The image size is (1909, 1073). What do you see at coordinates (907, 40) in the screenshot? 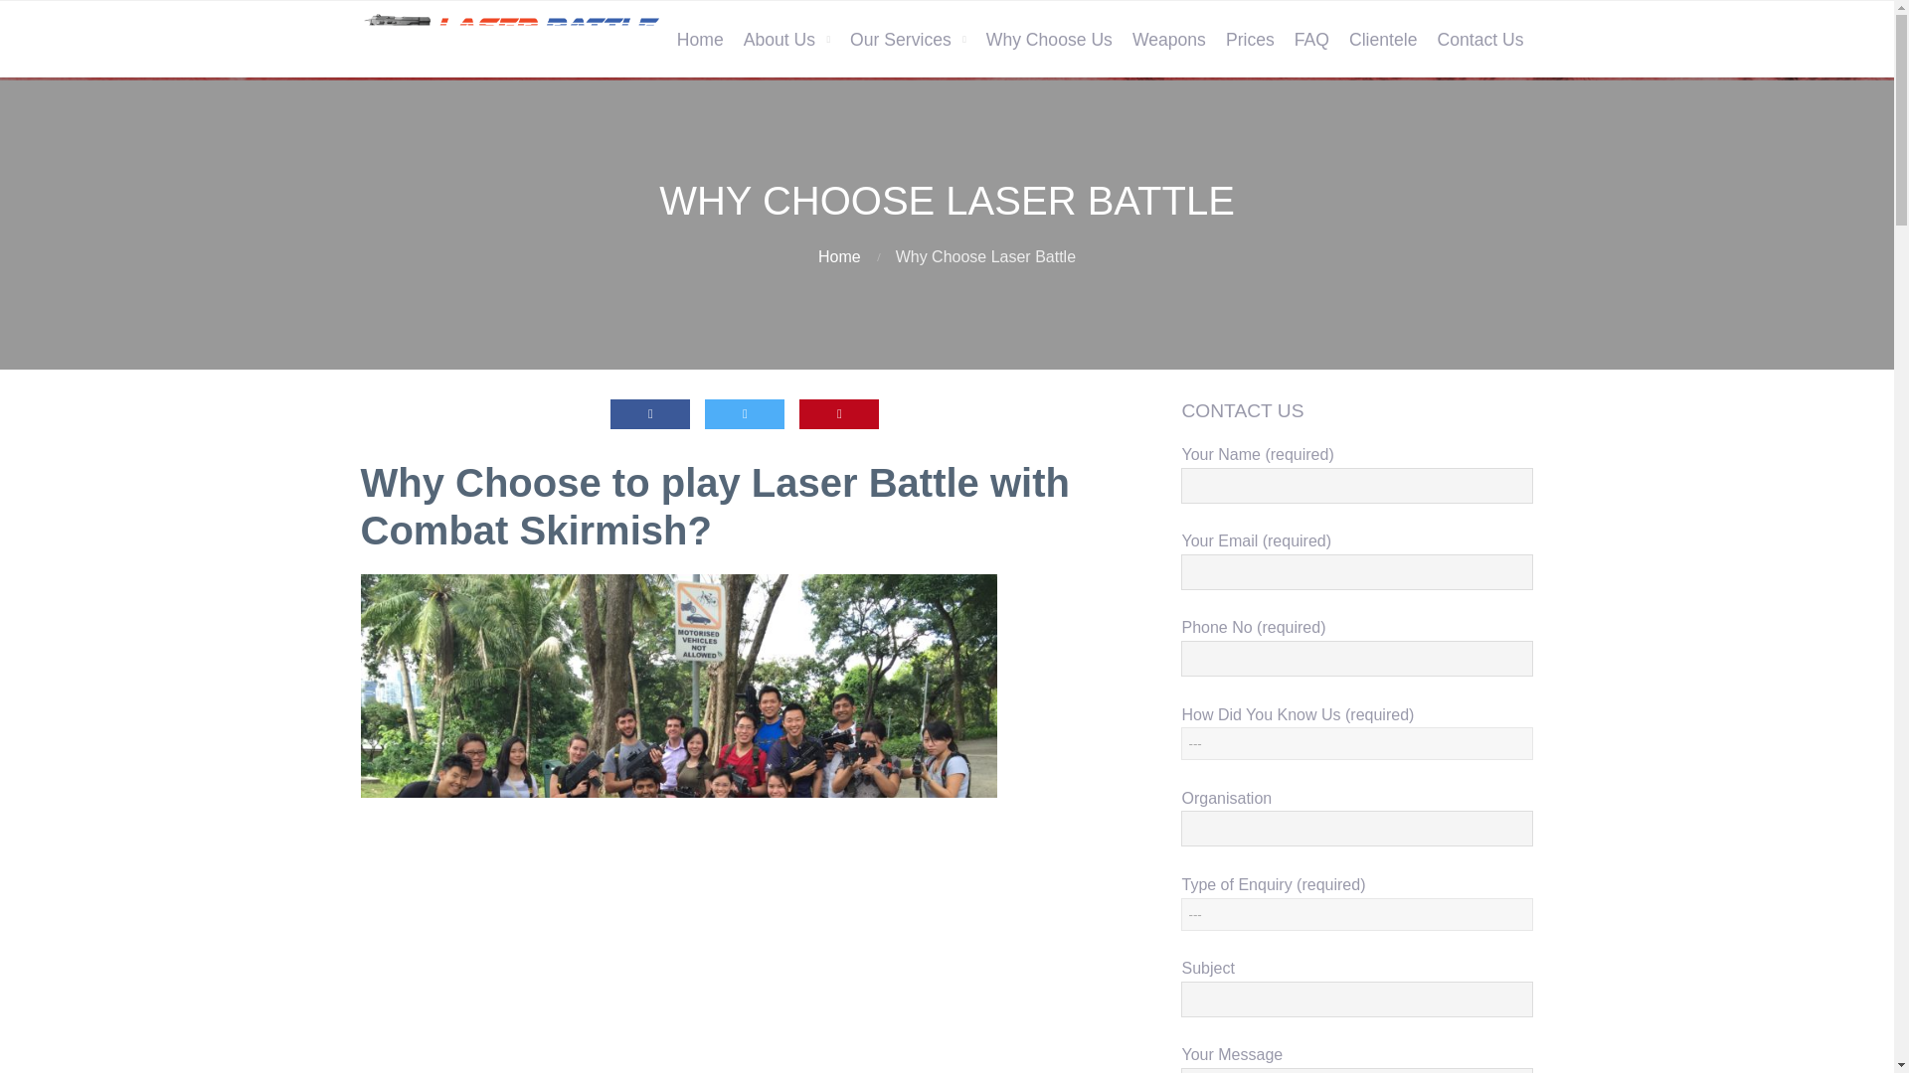
I see `Our Services` at bounding box center [907, 40].